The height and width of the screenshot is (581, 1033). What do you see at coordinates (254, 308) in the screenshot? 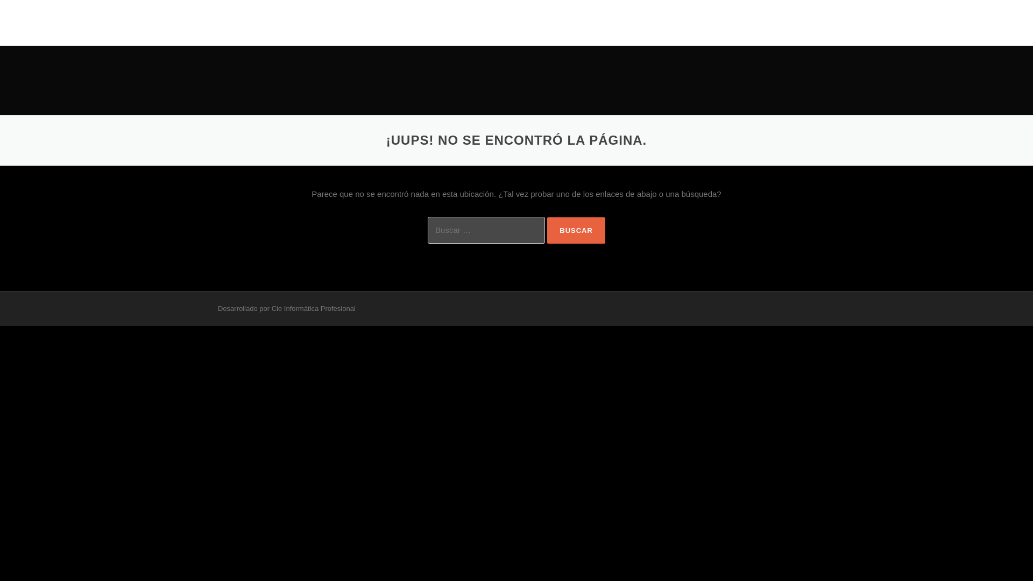
I see `Screenr parallax theme` at bounding box center [254, 308].